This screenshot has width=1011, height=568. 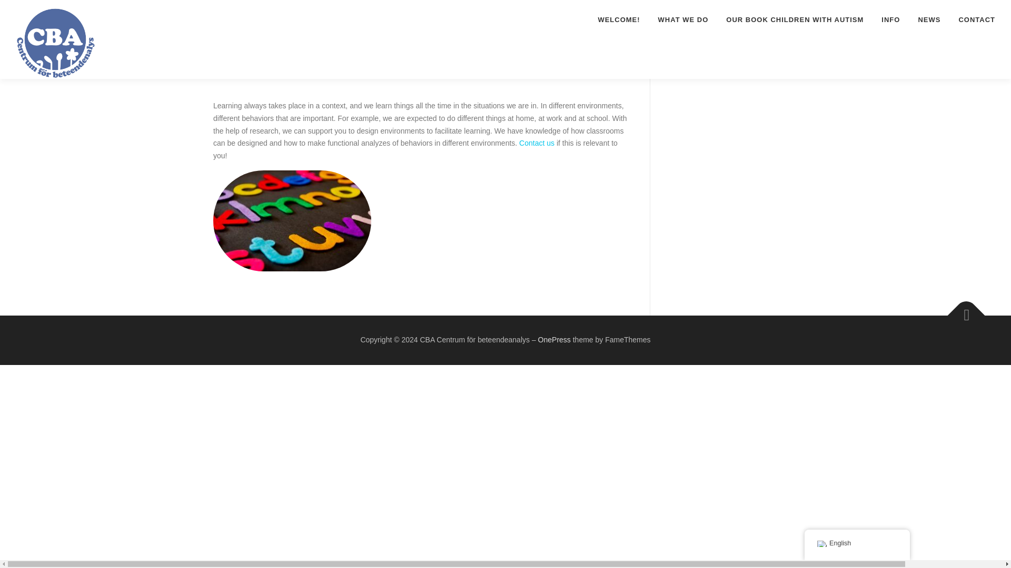 I want to click on English, so click(x=857, y=544).